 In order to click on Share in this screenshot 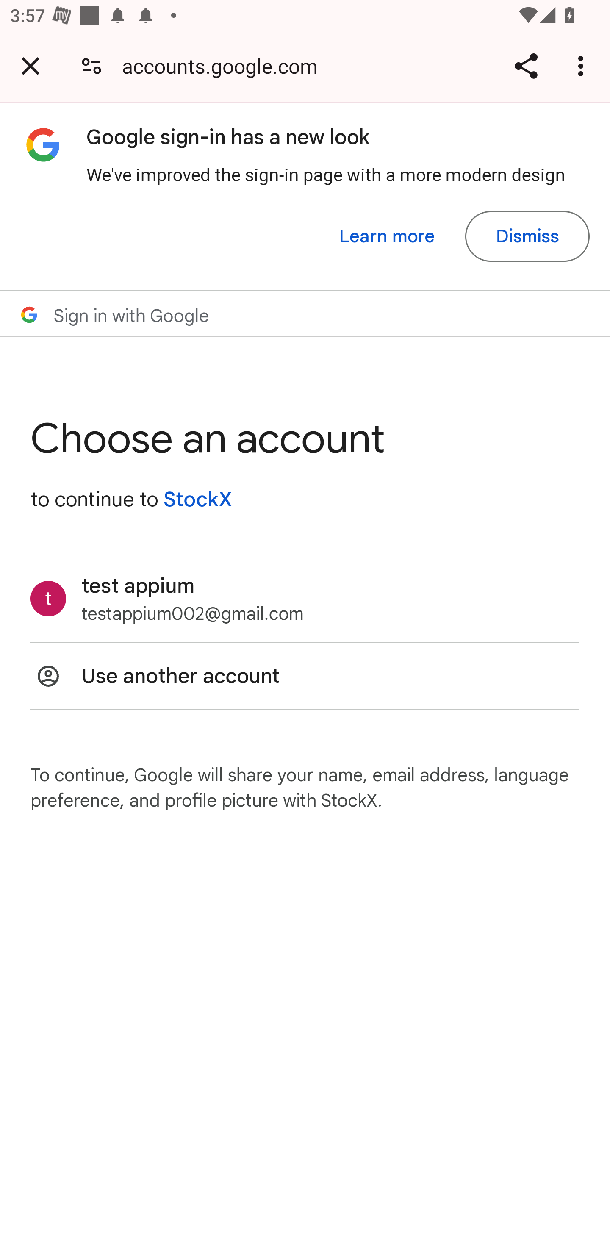, I will do `click(526, 66)`.